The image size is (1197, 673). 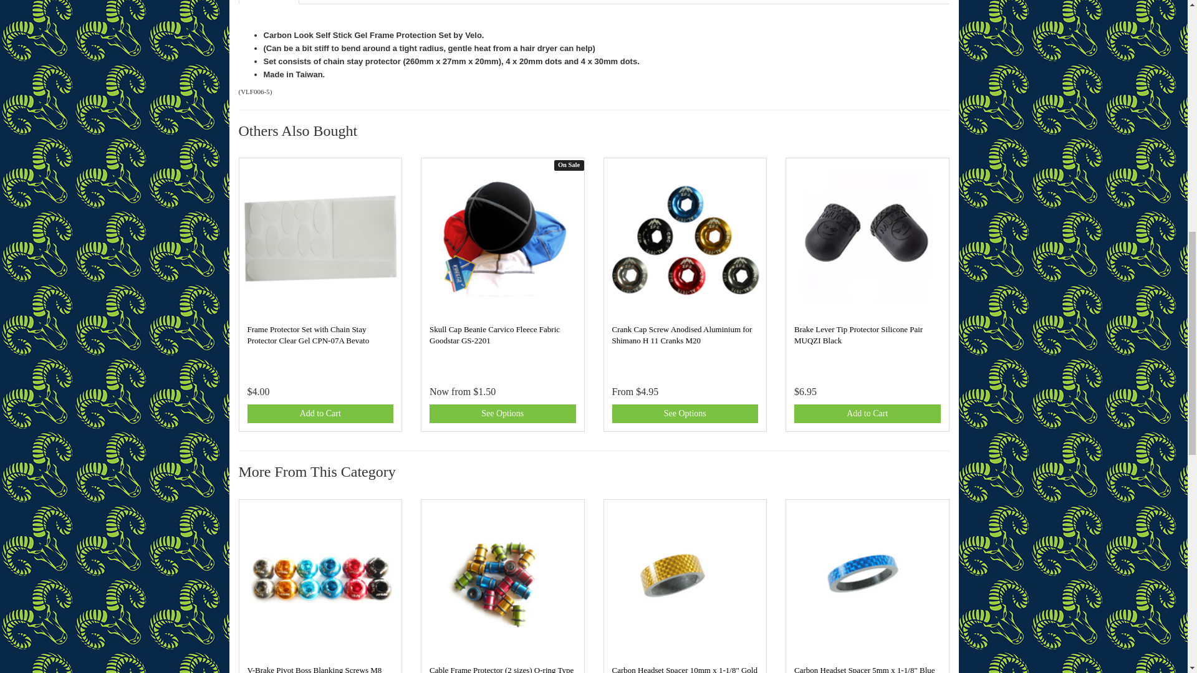 I want to click on Add to Cart, so click(x=320, y=414).